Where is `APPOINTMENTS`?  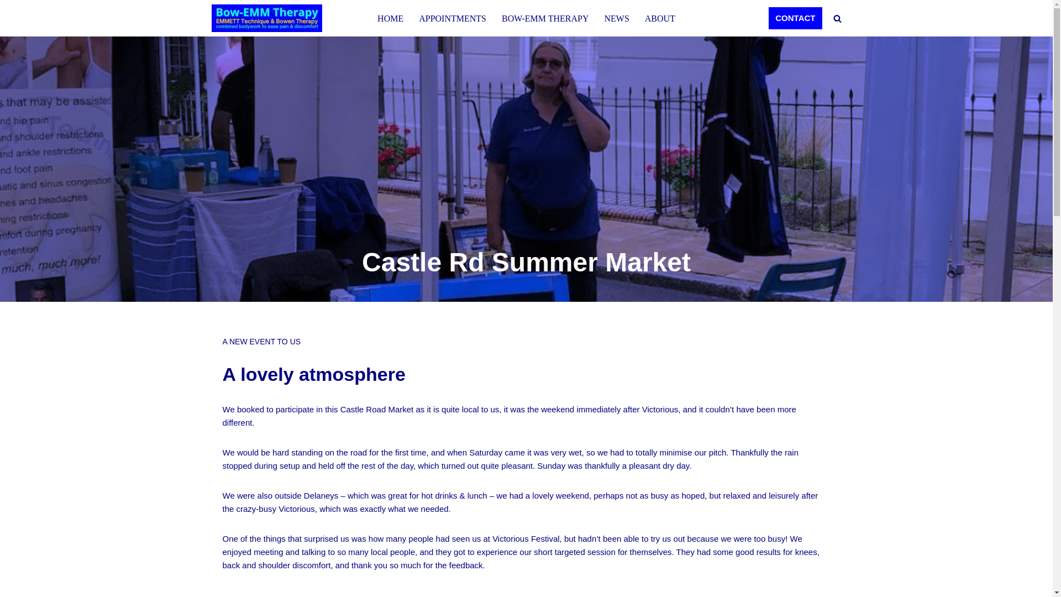 APPOINTMENTS is located at coordinates (452, 19).